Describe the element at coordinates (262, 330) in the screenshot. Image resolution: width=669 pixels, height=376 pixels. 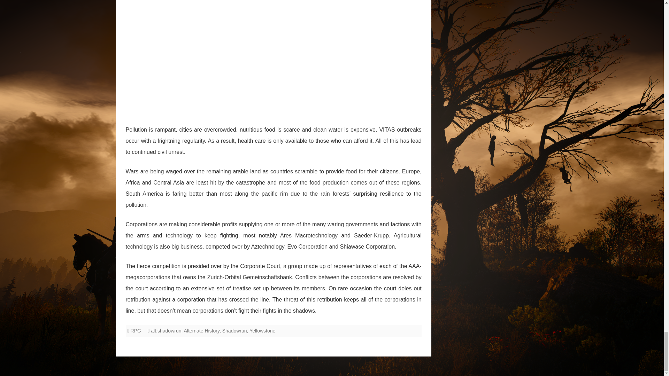
I see `Yellowstone` at that location.